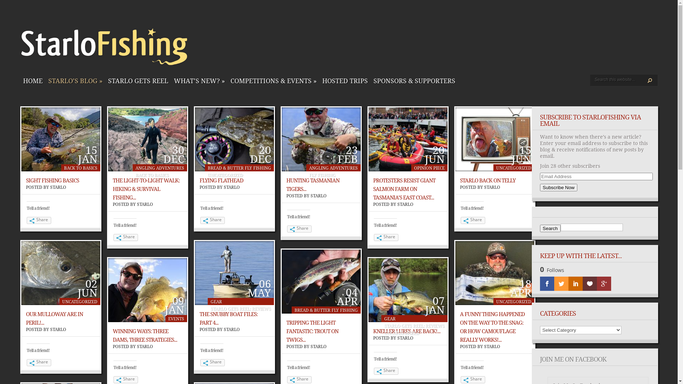  Describe the element at coordinates (228, 319) in the screenshot. I see `THE SNUBBY BOAT FILES: PART 4...` at that location.